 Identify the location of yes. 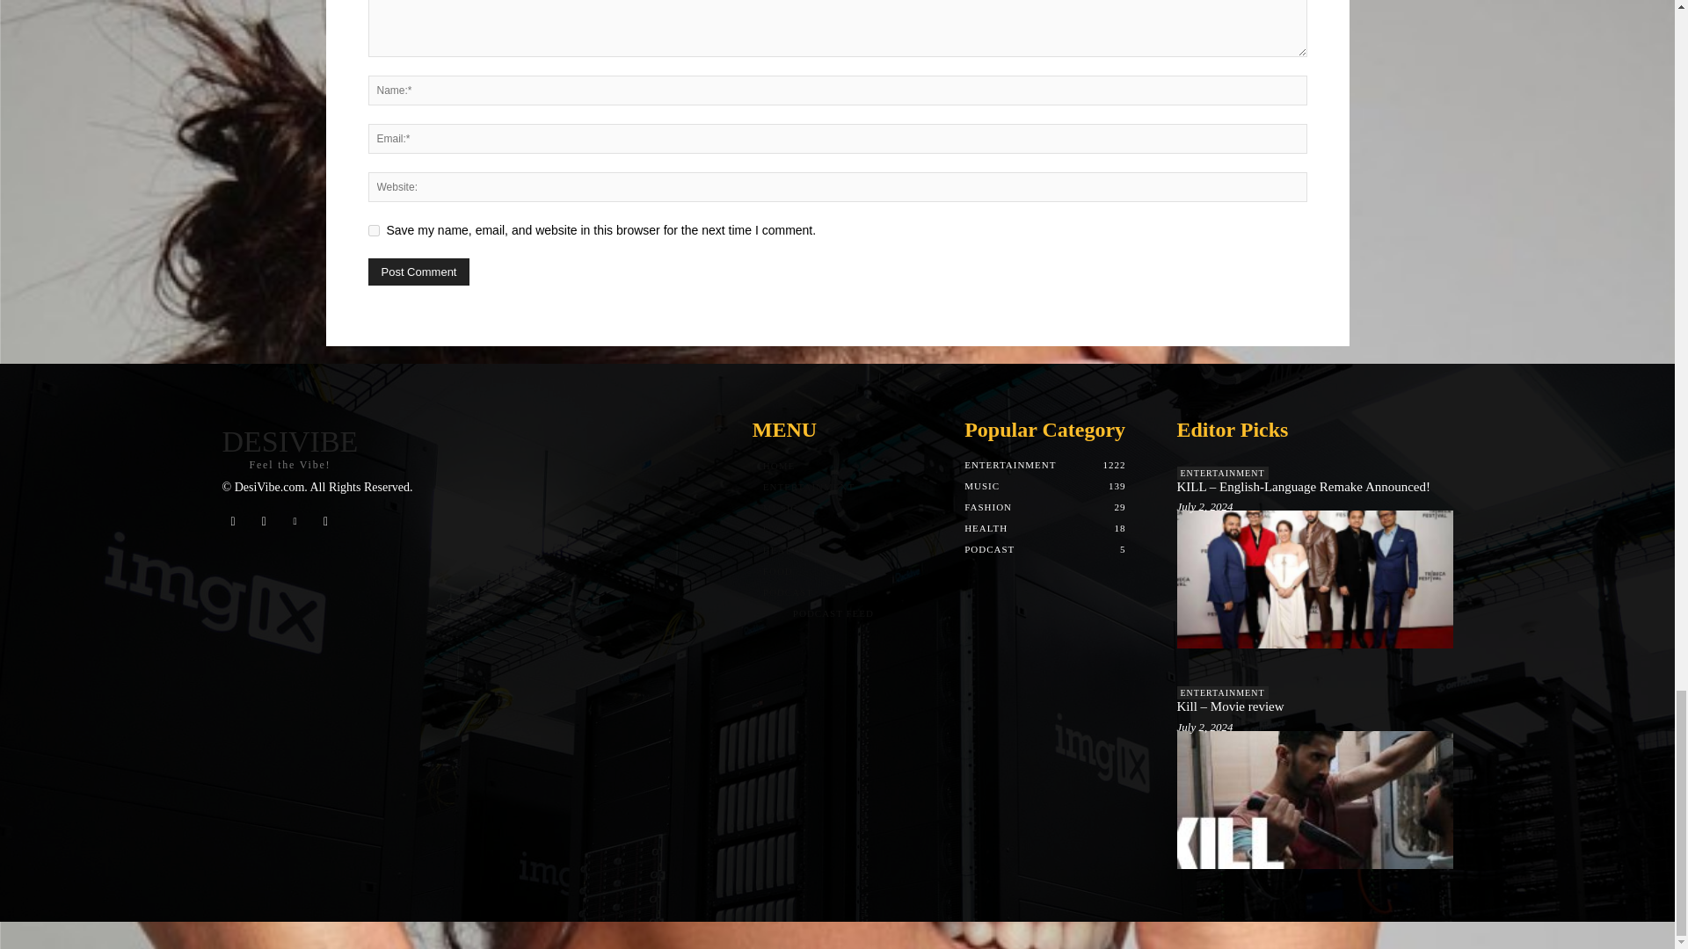
(373, 230).